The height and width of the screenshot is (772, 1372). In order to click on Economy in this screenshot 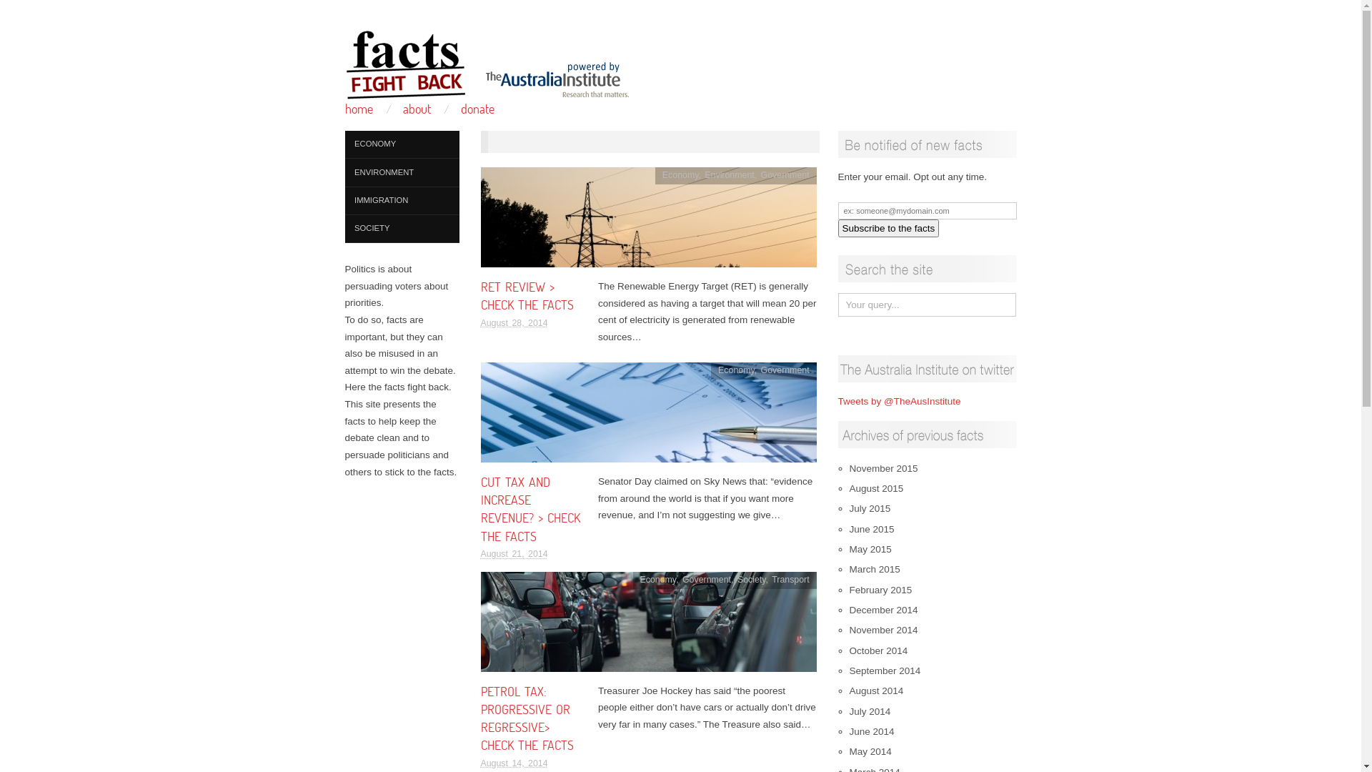, I will do `click(736, 370)`.